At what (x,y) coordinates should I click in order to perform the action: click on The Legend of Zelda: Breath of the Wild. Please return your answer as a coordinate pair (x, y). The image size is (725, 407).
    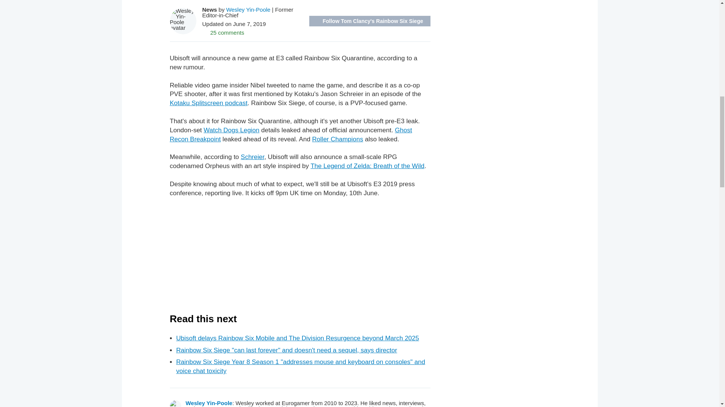
    Looking at the image, I should click on (367, 166).